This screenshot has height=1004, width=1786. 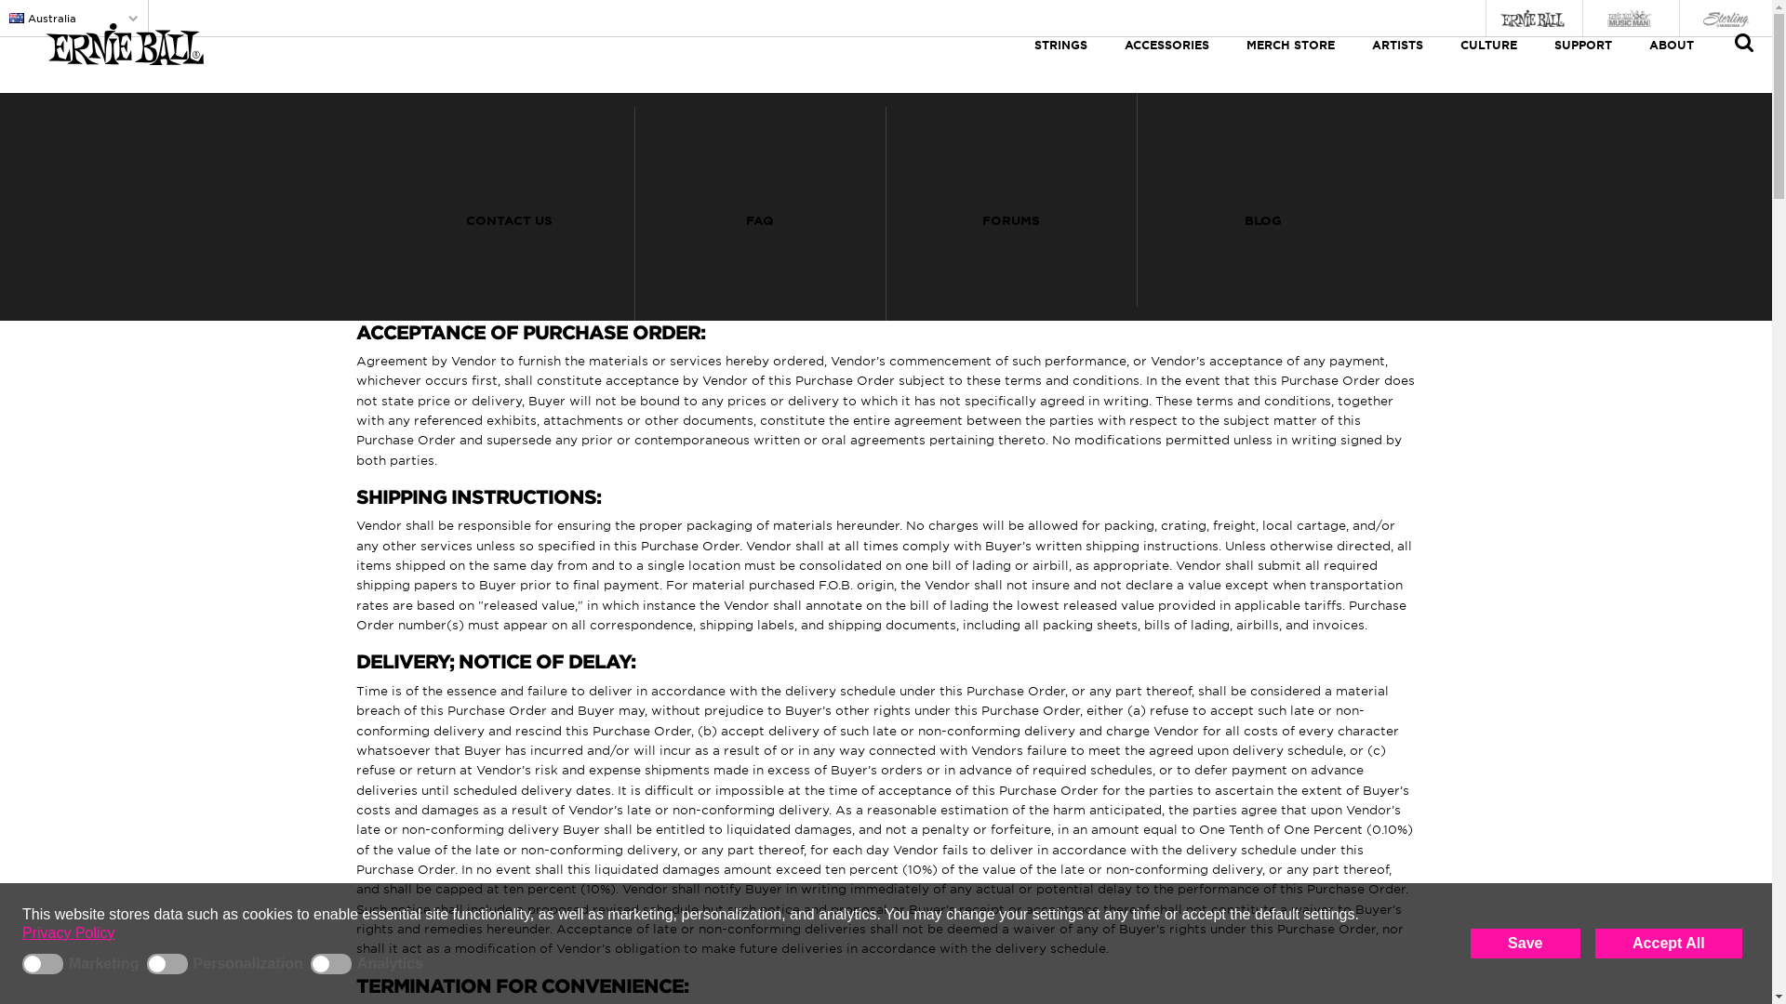 What do you see at coordinates (1488, 56) in the screenshot?
I see `CULTURE` at bounding box center [1488, 56].